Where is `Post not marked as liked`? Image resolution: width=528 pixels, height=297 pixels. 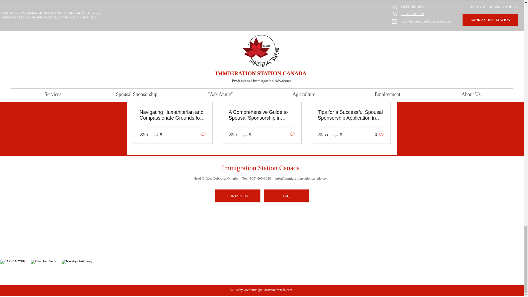
Post not marked as liked is located at coordinates (361, 18).